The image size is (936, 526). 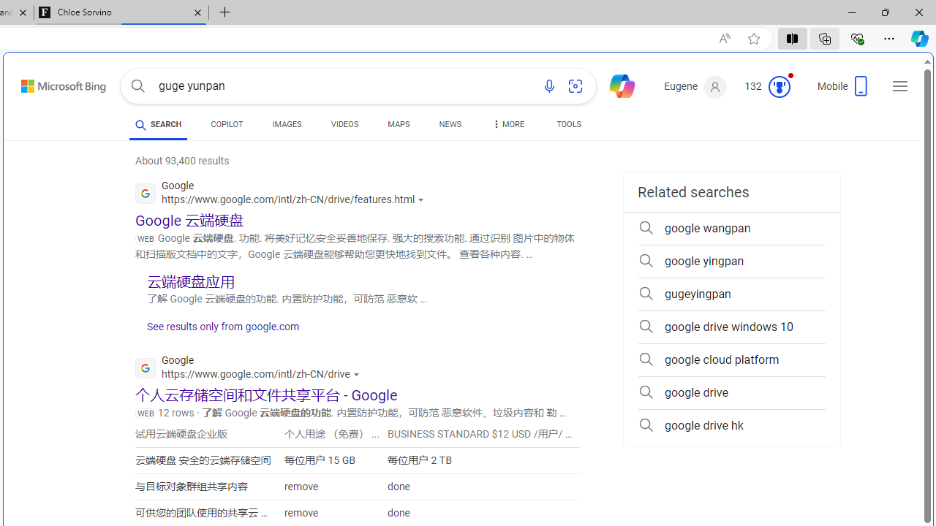 What do you see at coordinates (287, 127) in the screenshot?
I see `IMAGES` at bounding box center [287, 127].